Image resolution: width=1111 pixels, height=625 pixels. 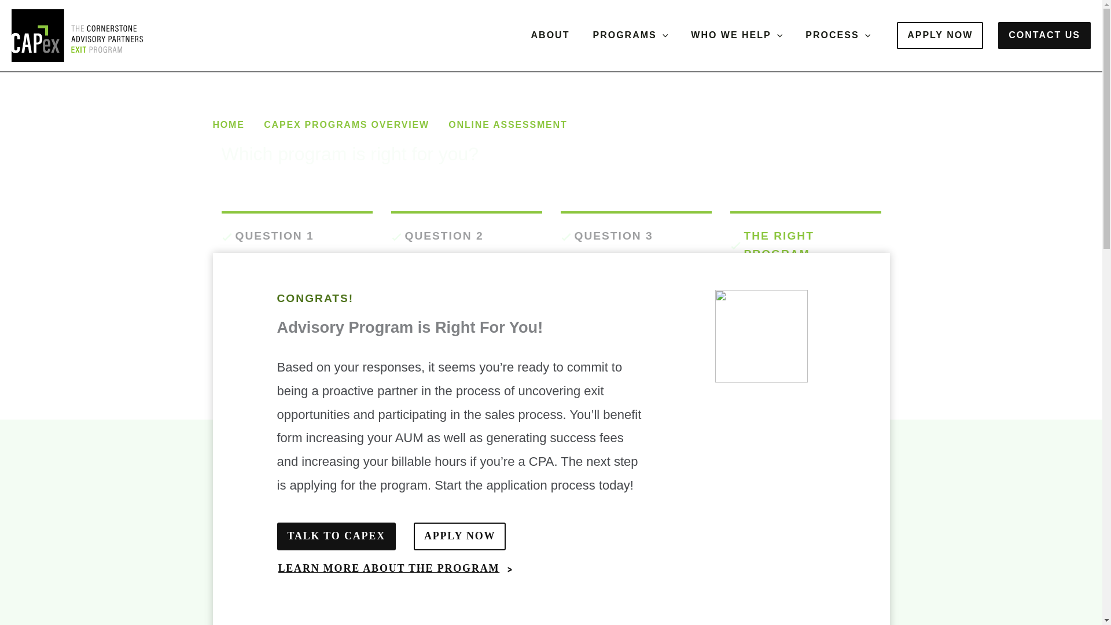 I want to click on CONTACT US, so click(x=1044, y=35).